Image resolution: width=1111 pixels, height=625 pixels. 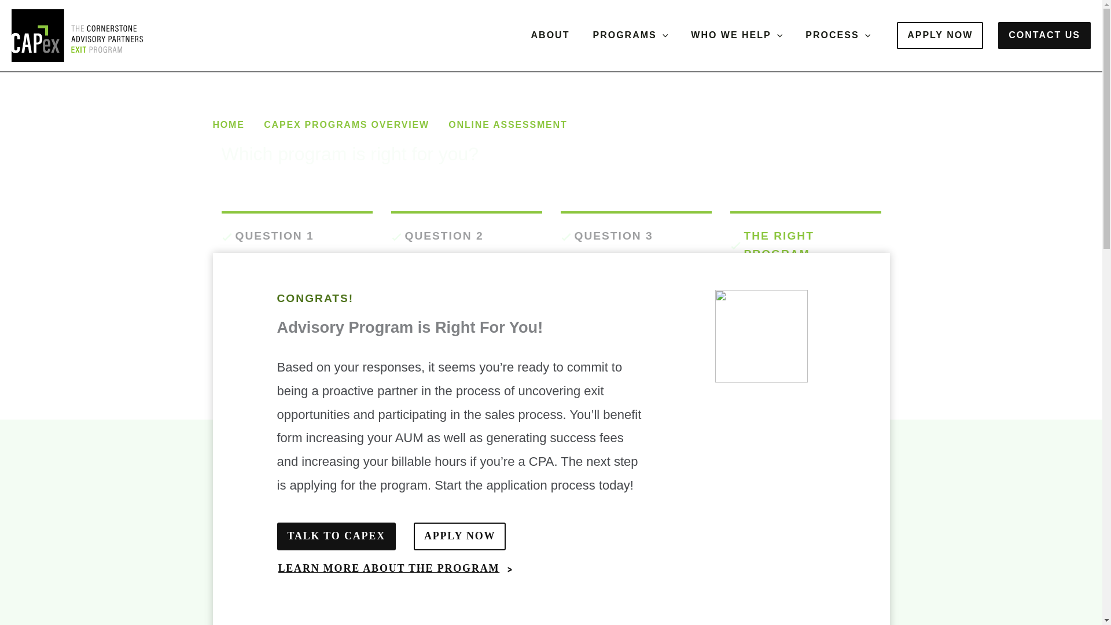 I want to click on CONTACT US, so click(x=1044, y=35).